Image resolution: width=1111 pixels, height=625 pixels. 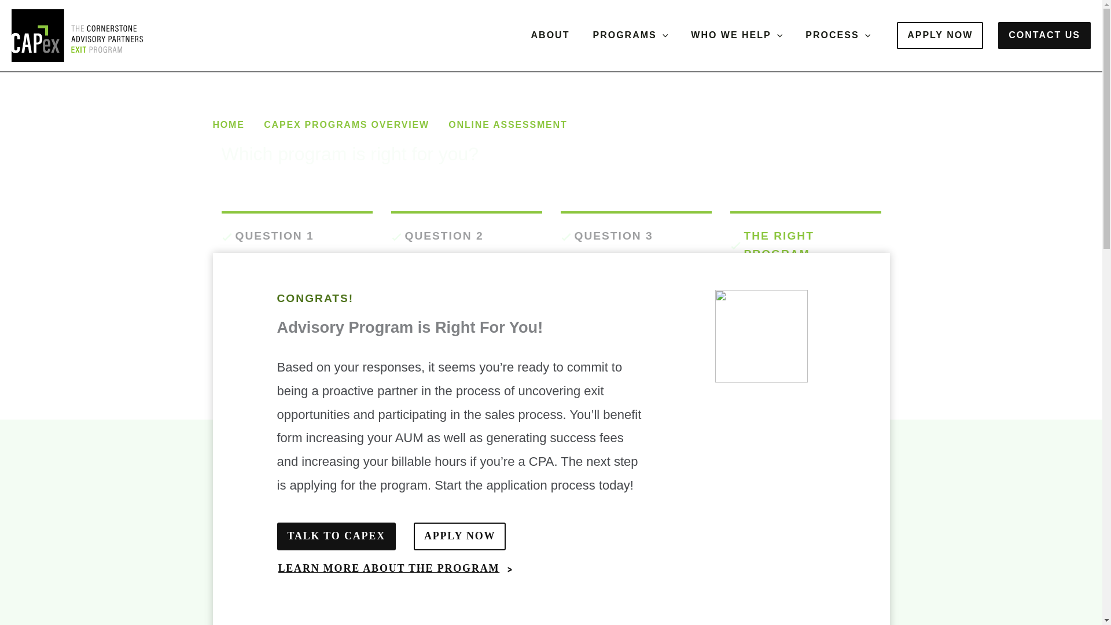 I want to click on CONTACT US, so click(x=1044, y=35).